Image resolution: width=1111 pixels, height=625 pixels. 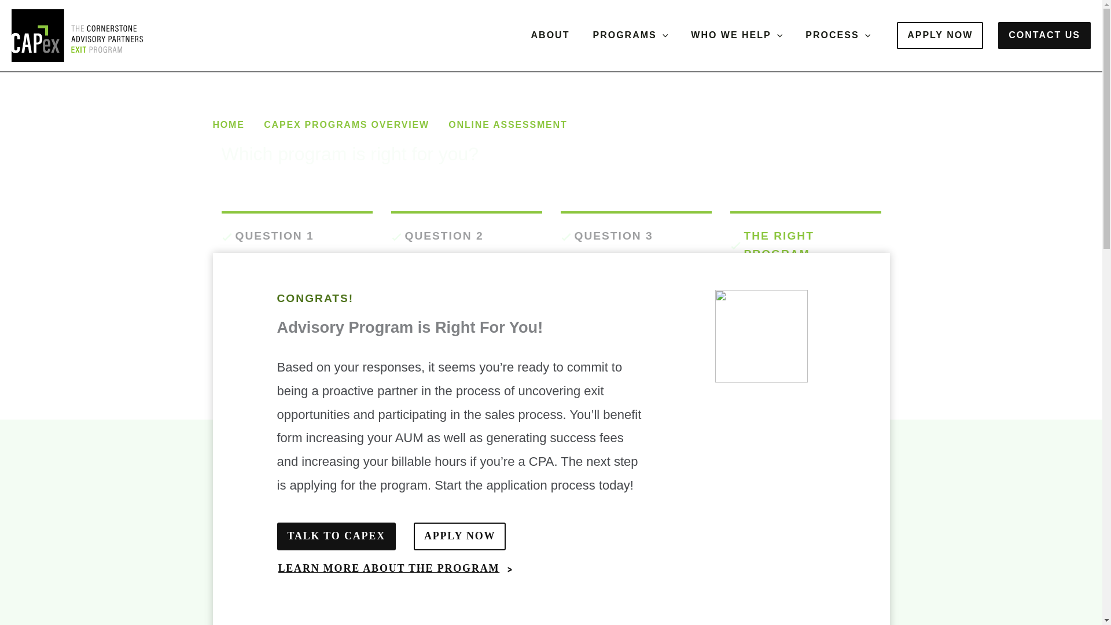 I want to click on CONTACT US, so click(x=1044, y=35).